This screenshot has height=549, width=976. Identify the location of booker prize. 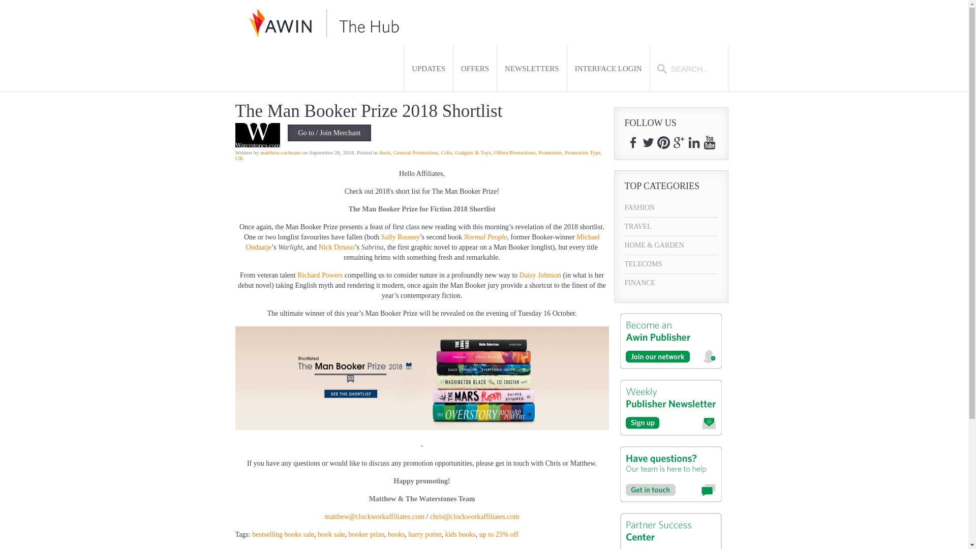
(366, 535).